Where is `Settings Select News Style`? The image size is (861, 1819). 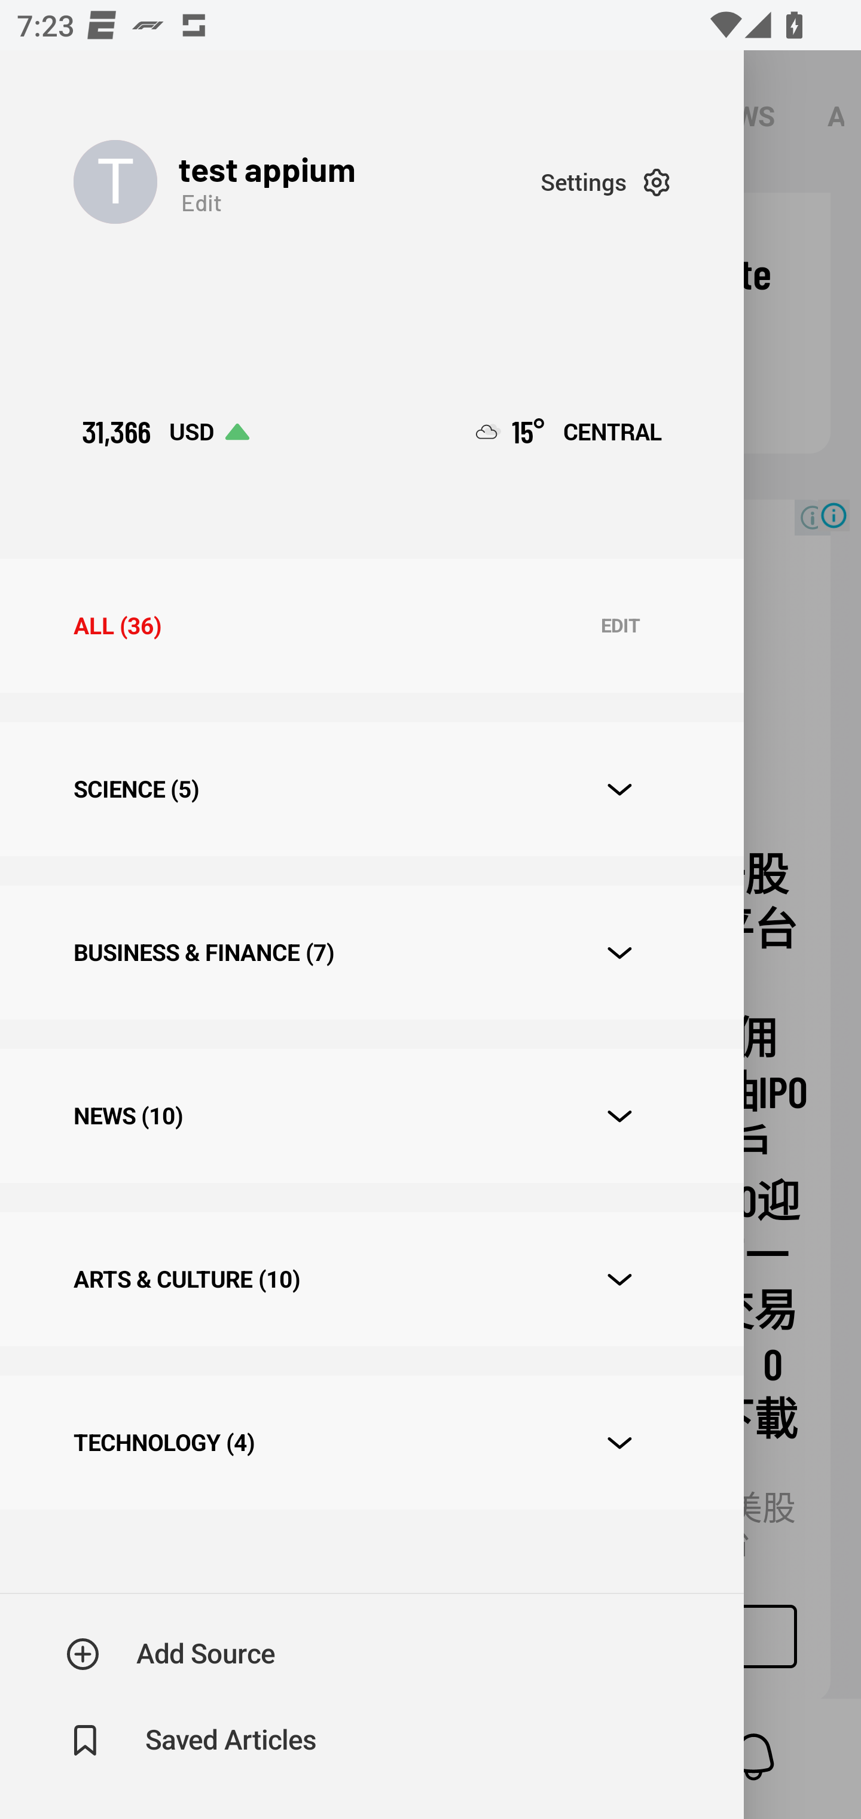 Settings Select News Style is located at coordinates (605, 182).